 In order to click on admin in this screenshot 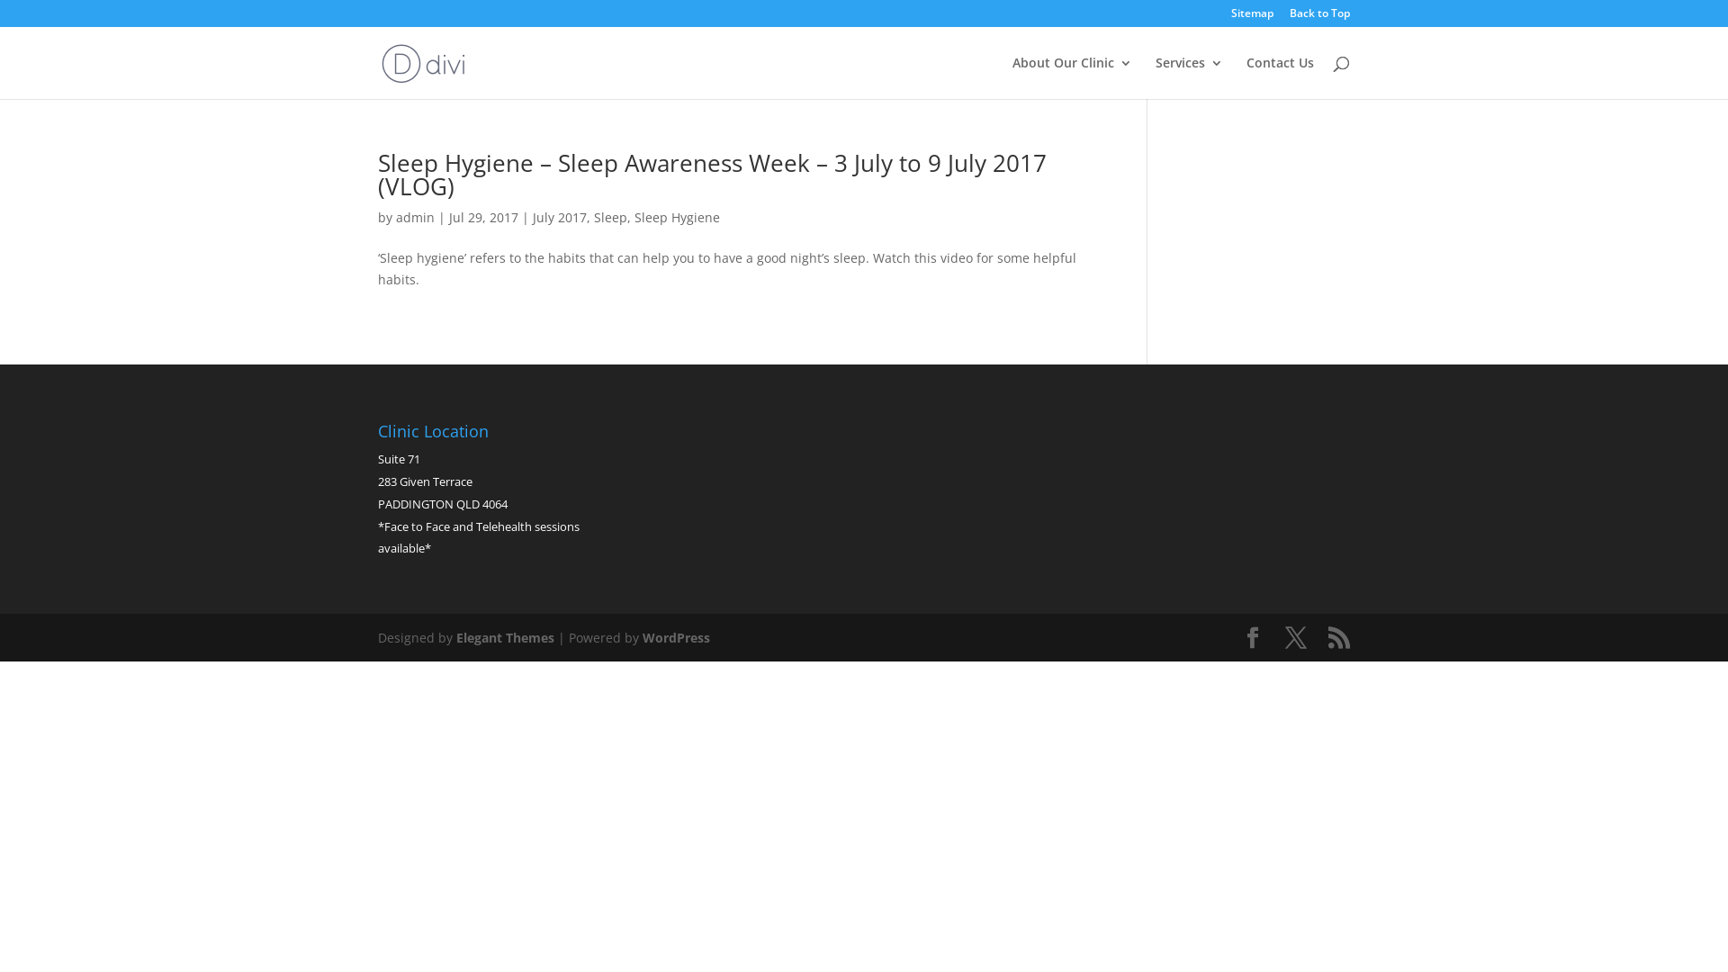, I will do `click(416, 218)`.